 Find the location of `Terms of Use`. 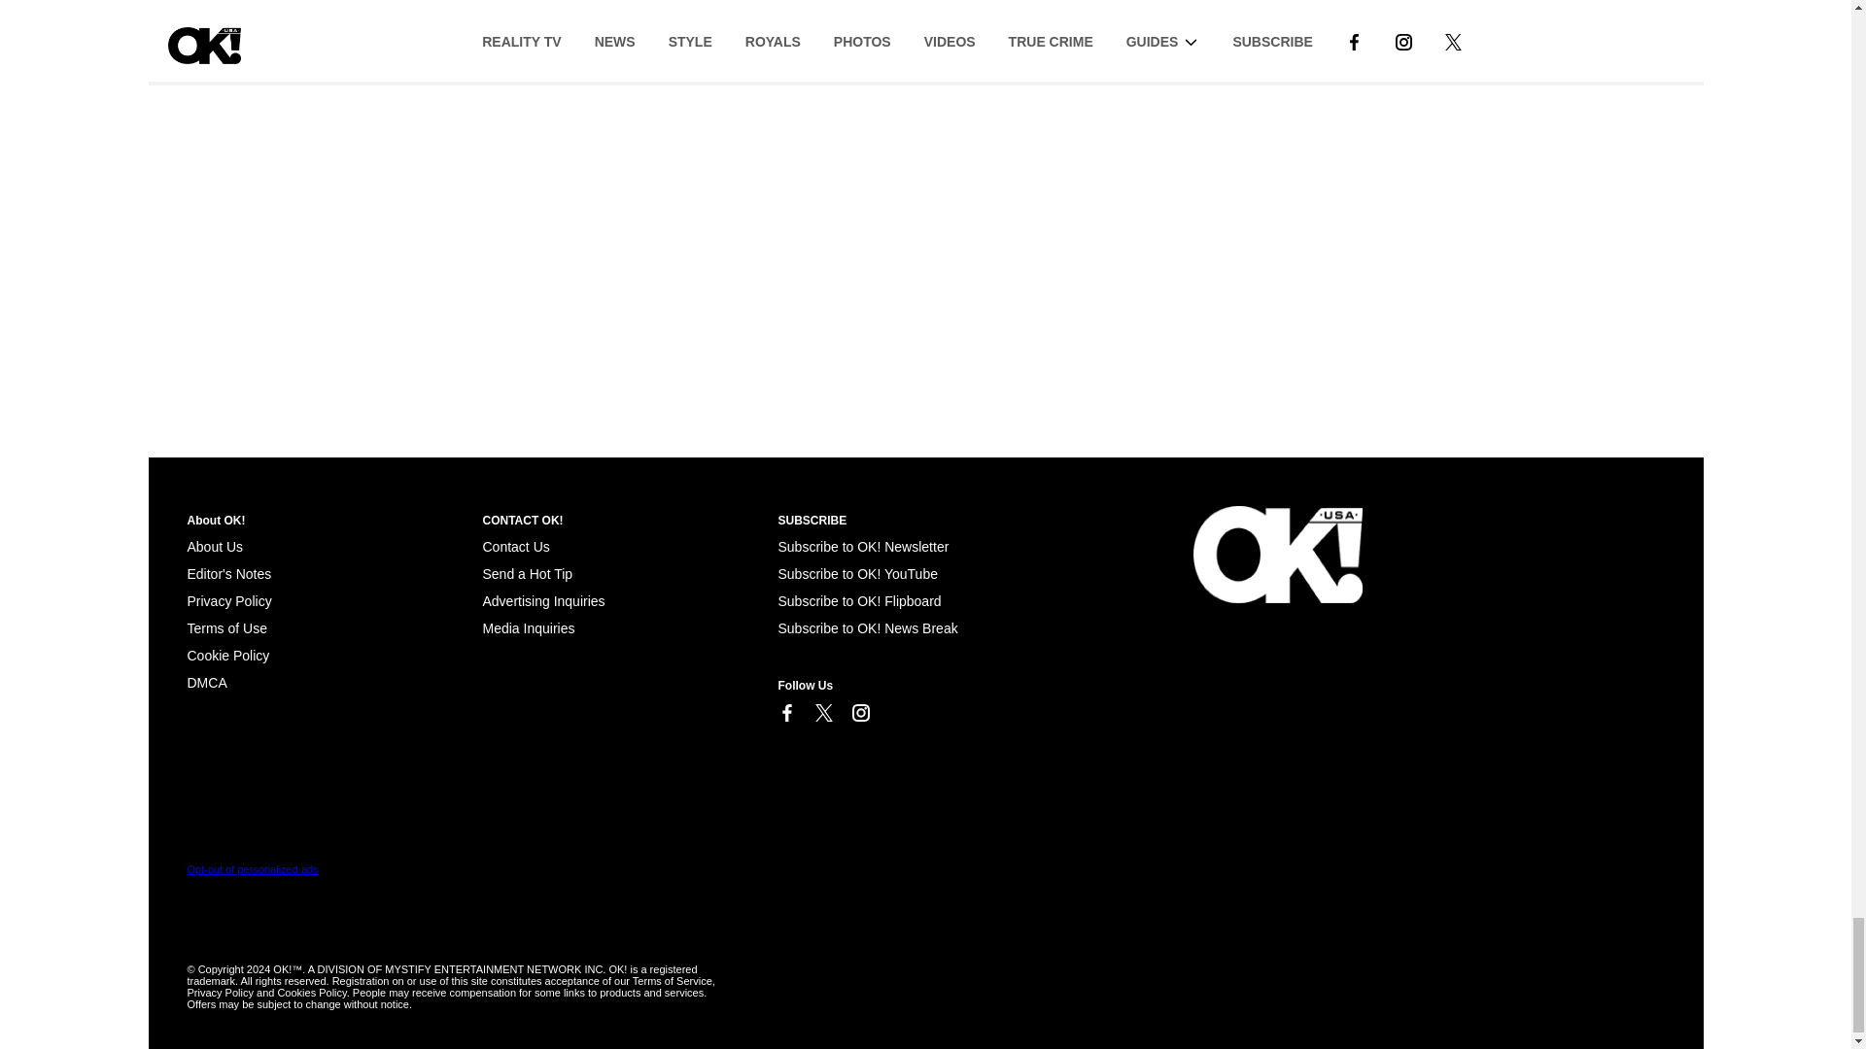

Terms of Use is located at coordinates (226, 627).